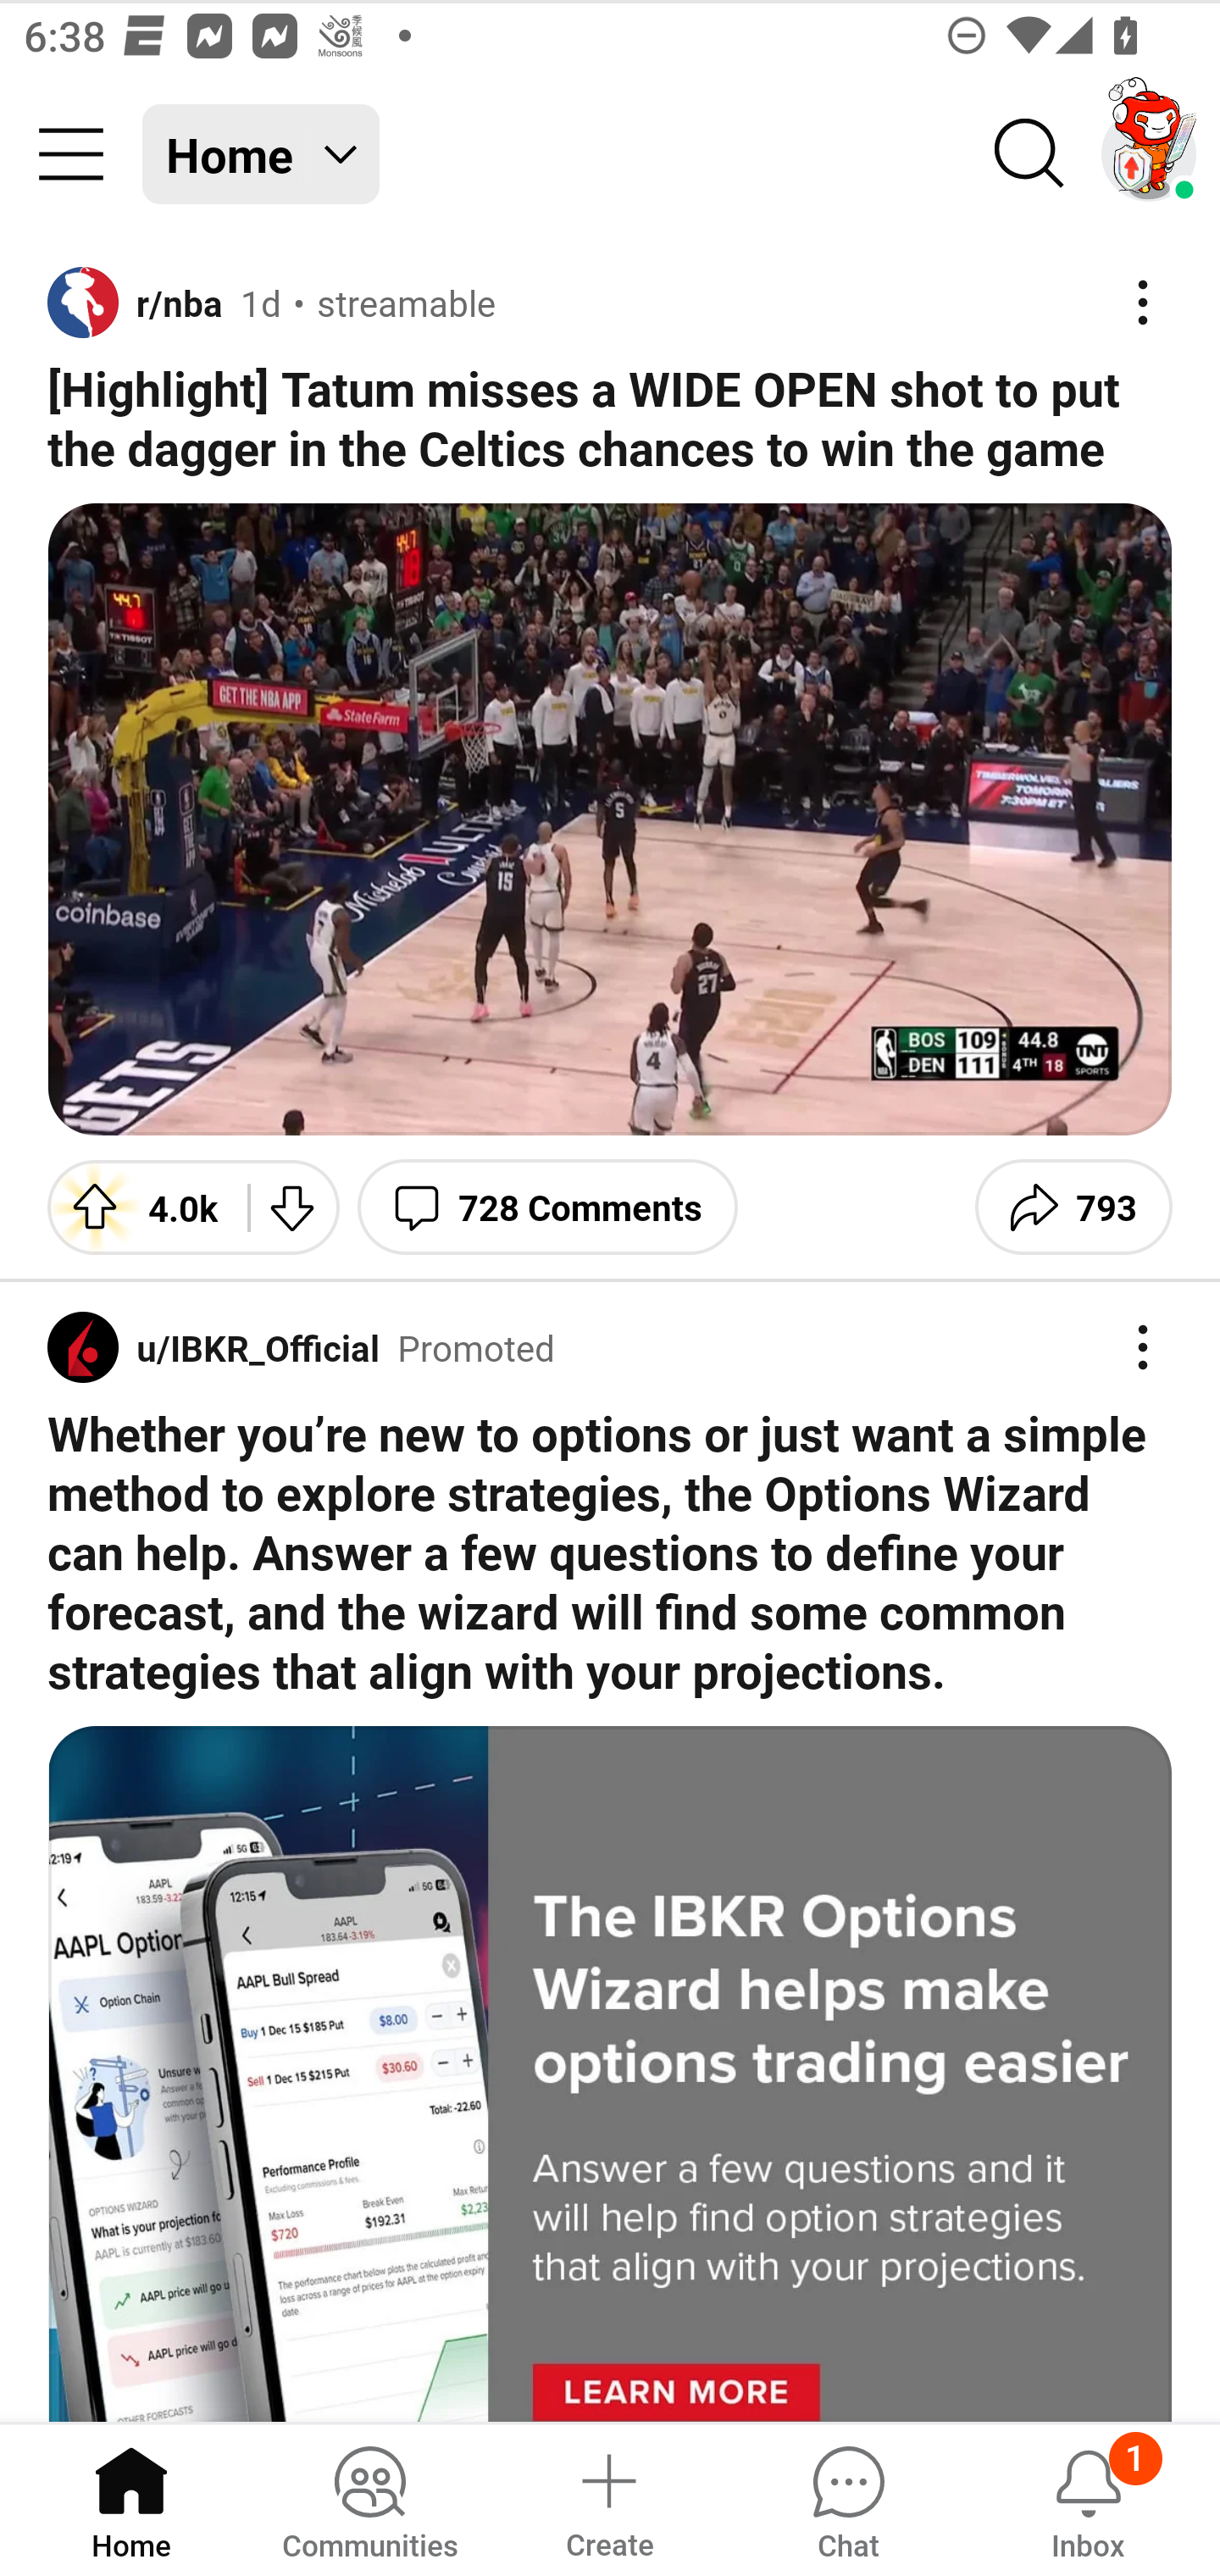  What do you see at coordinates (71, 154) in the screenshot?
I see `Community menu` at bounding box center [71, 154].